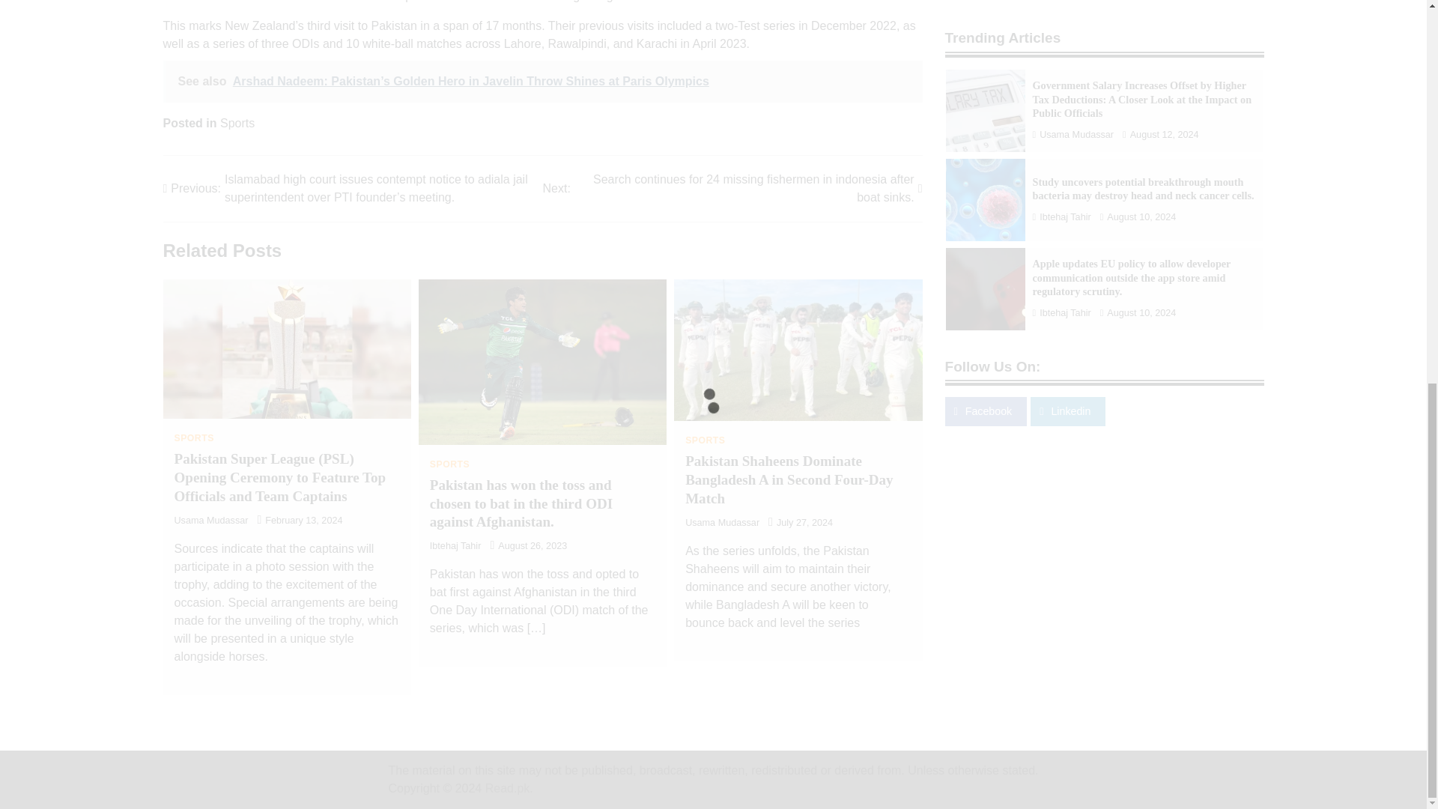  I want to click on SPORTS, so click(705, 440).